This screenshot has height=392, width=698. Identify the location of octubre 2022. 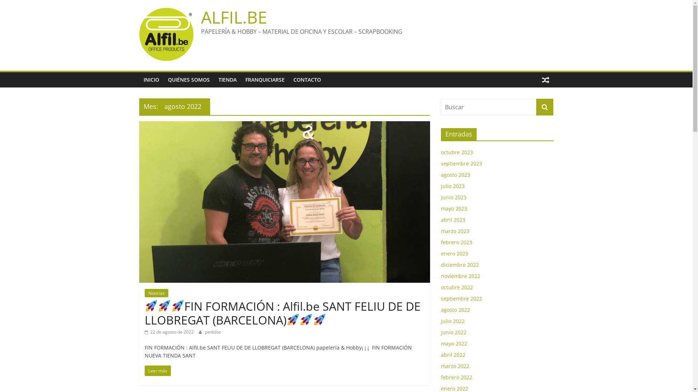
(457, 287).